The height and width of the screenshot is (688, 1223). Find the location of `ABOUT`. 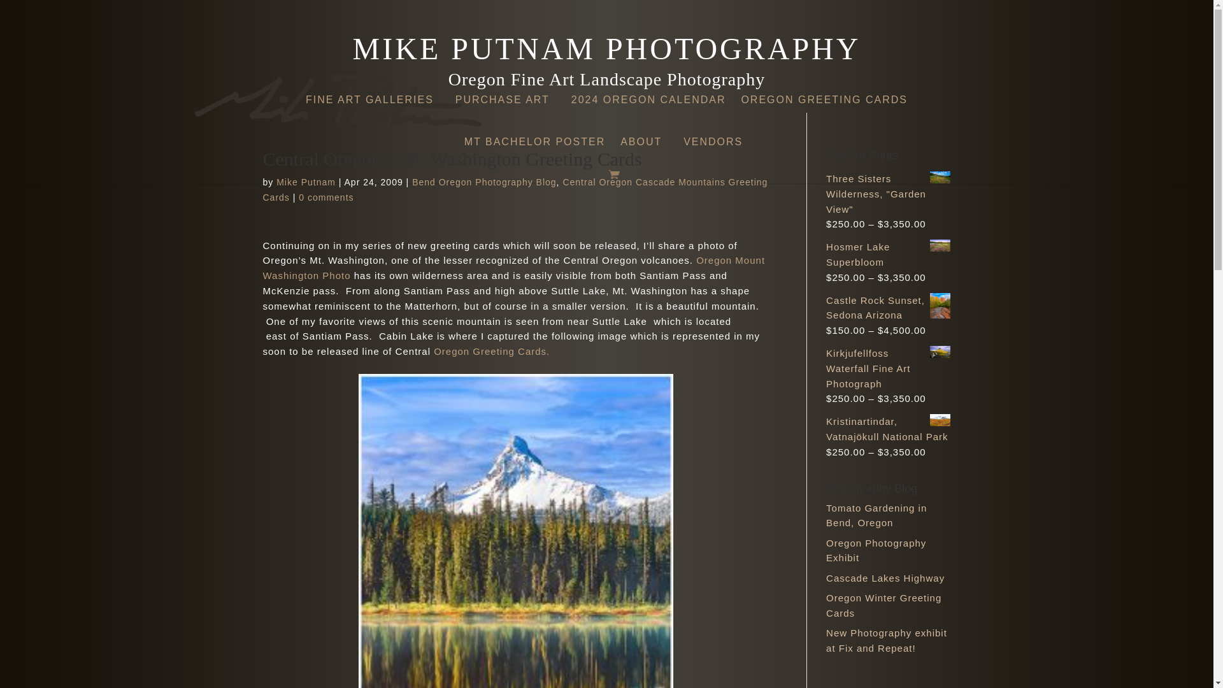

ABOUT is located at coordinates (644, 145).